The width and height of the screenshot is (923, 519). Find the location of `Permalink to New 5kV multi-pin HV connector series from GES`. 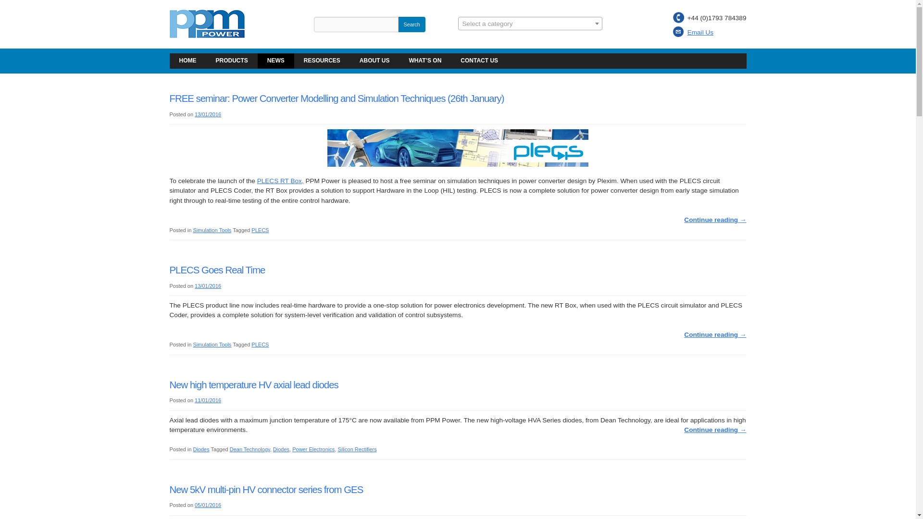

Permalink to New 5kV multi-pin HV connector series from GES is located at coordinates (265, 489).